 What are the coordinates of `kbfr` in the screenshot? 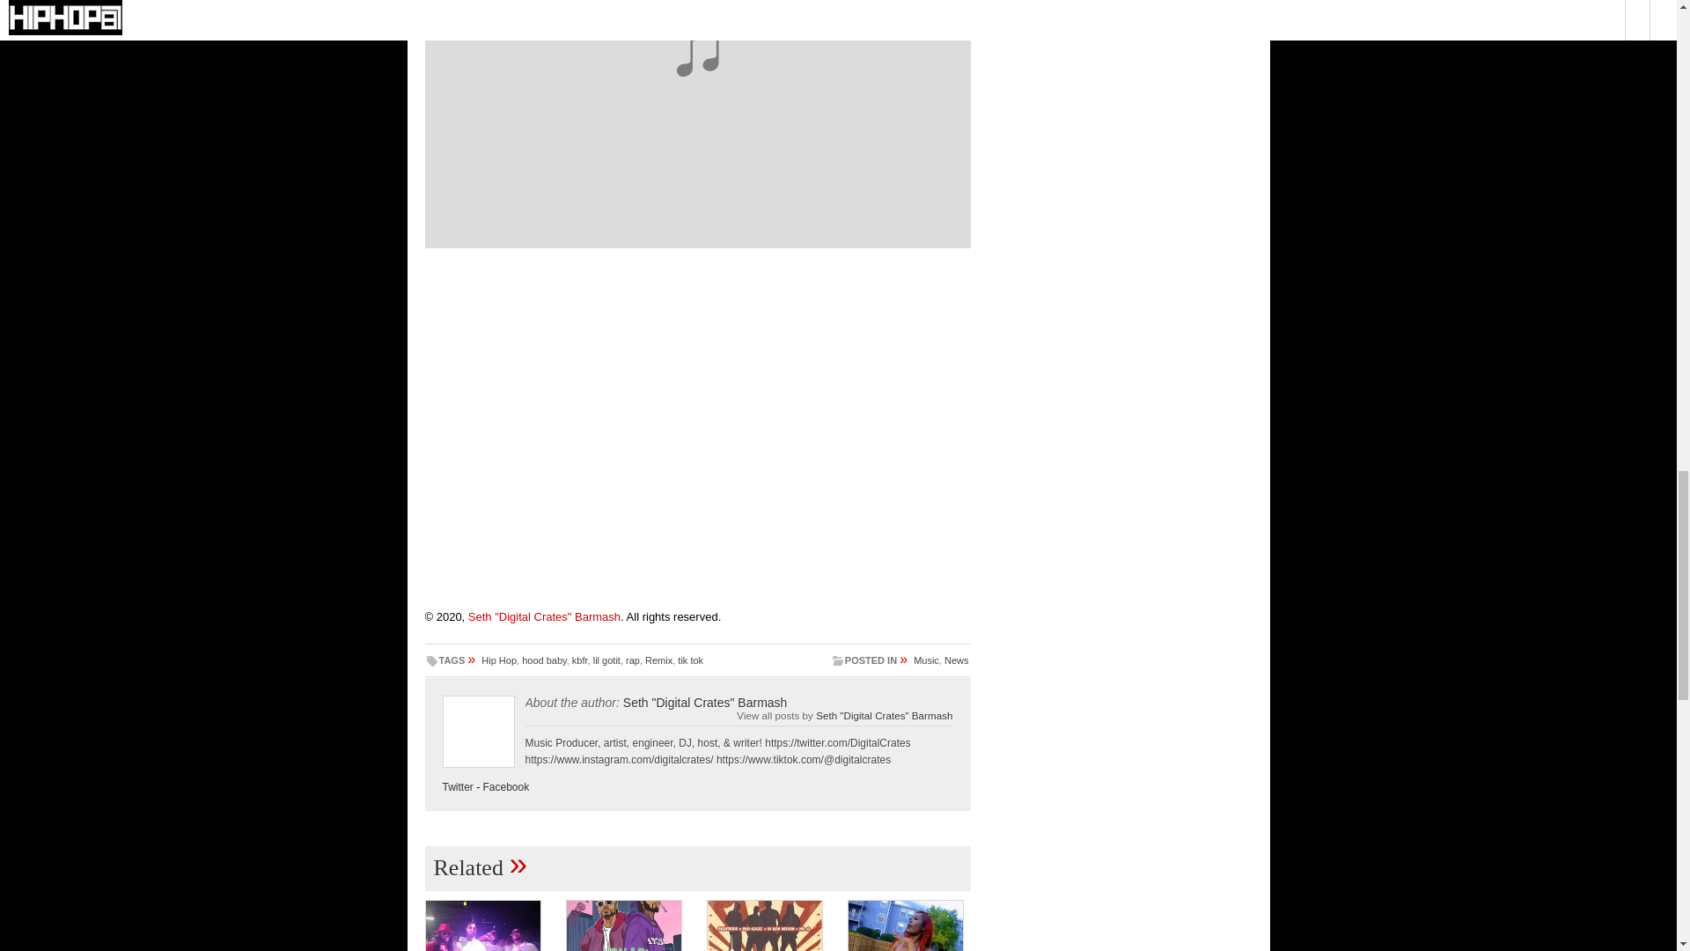 It's located at (580, 660).